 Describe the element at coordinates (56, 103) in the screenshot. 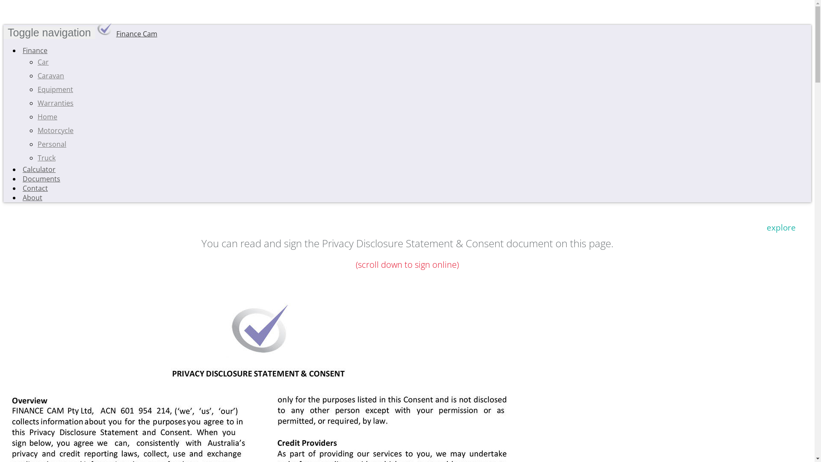

I see `Warranties` at that location.